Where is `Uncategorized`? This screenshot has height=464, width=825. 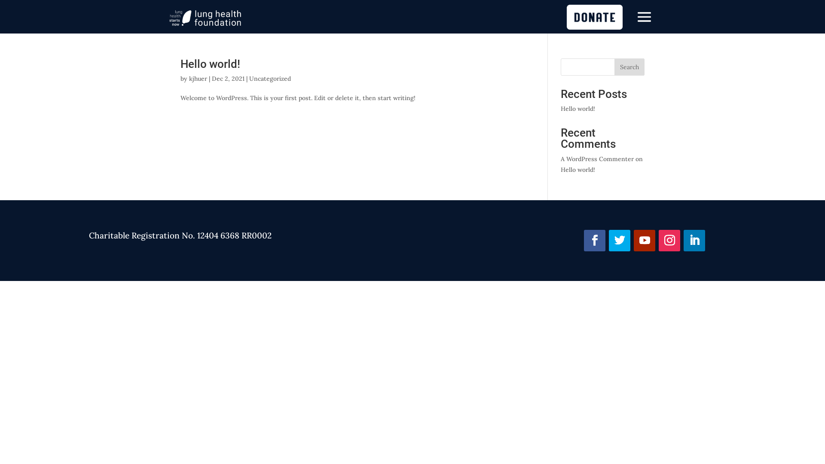 Uncategorized is located at coordinates (270, 79).